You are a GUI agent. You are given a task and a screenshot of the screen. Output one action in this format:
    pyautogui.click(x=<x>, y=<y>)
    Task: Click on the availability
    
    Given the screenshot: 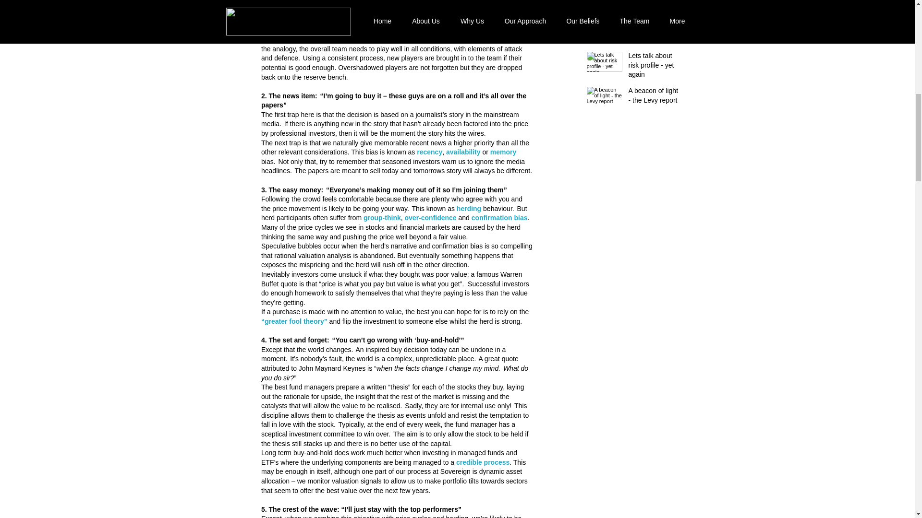 What is the action you would take?
    pyautogui.click(x=463, y=152)
    